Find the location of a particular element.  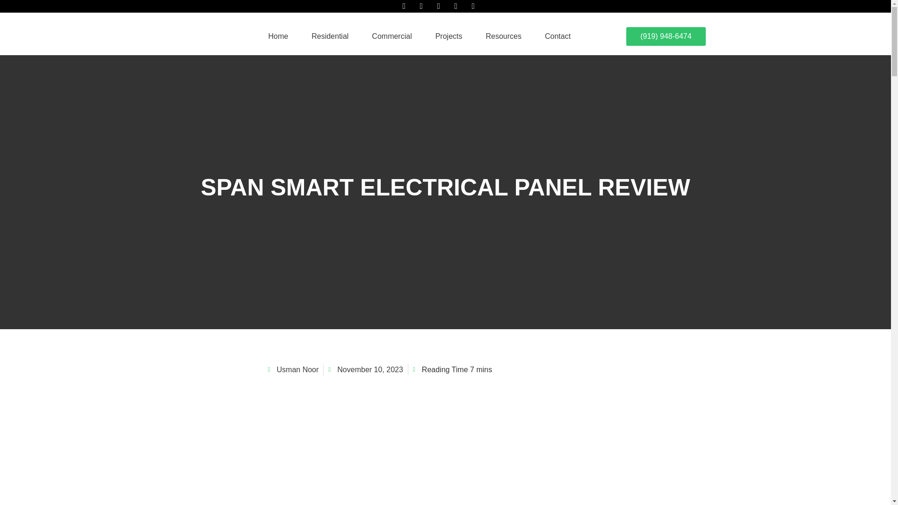

Home is located at coordinates (279, 36).